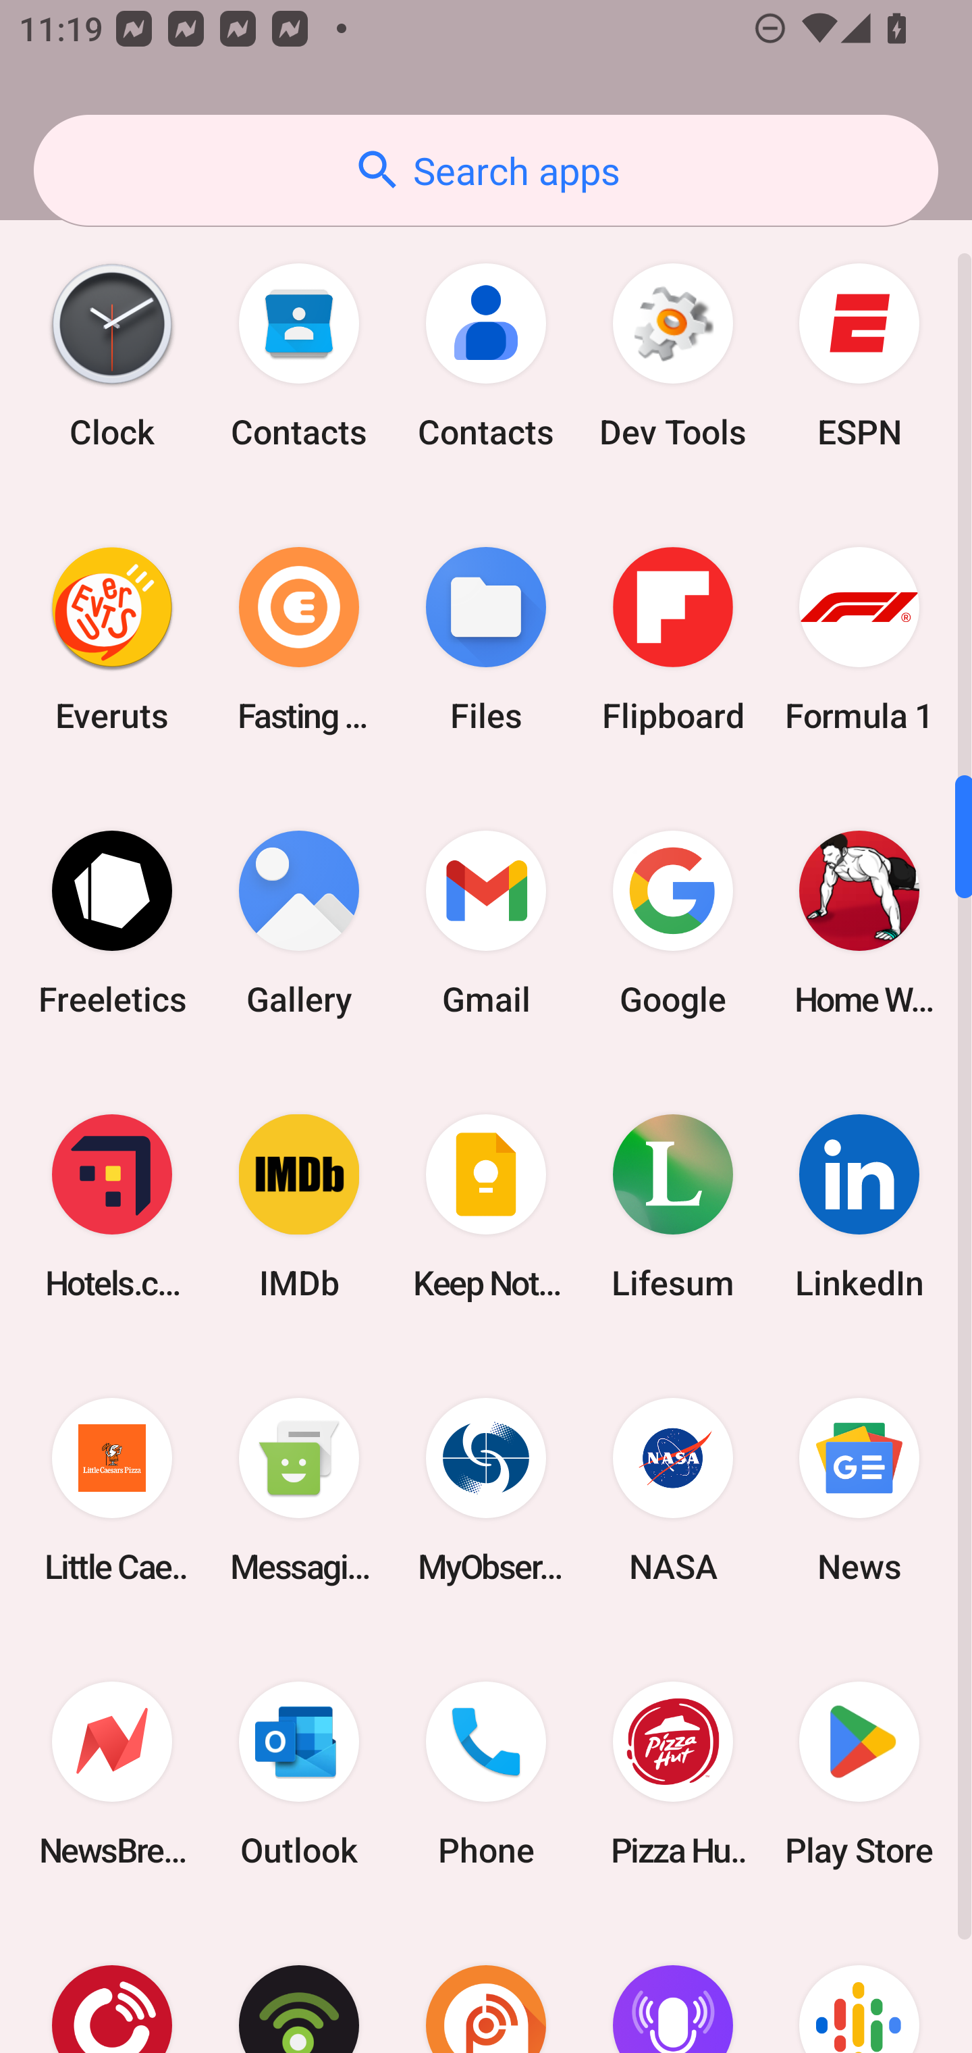  I want to click on NASA, so click(672, 1490).